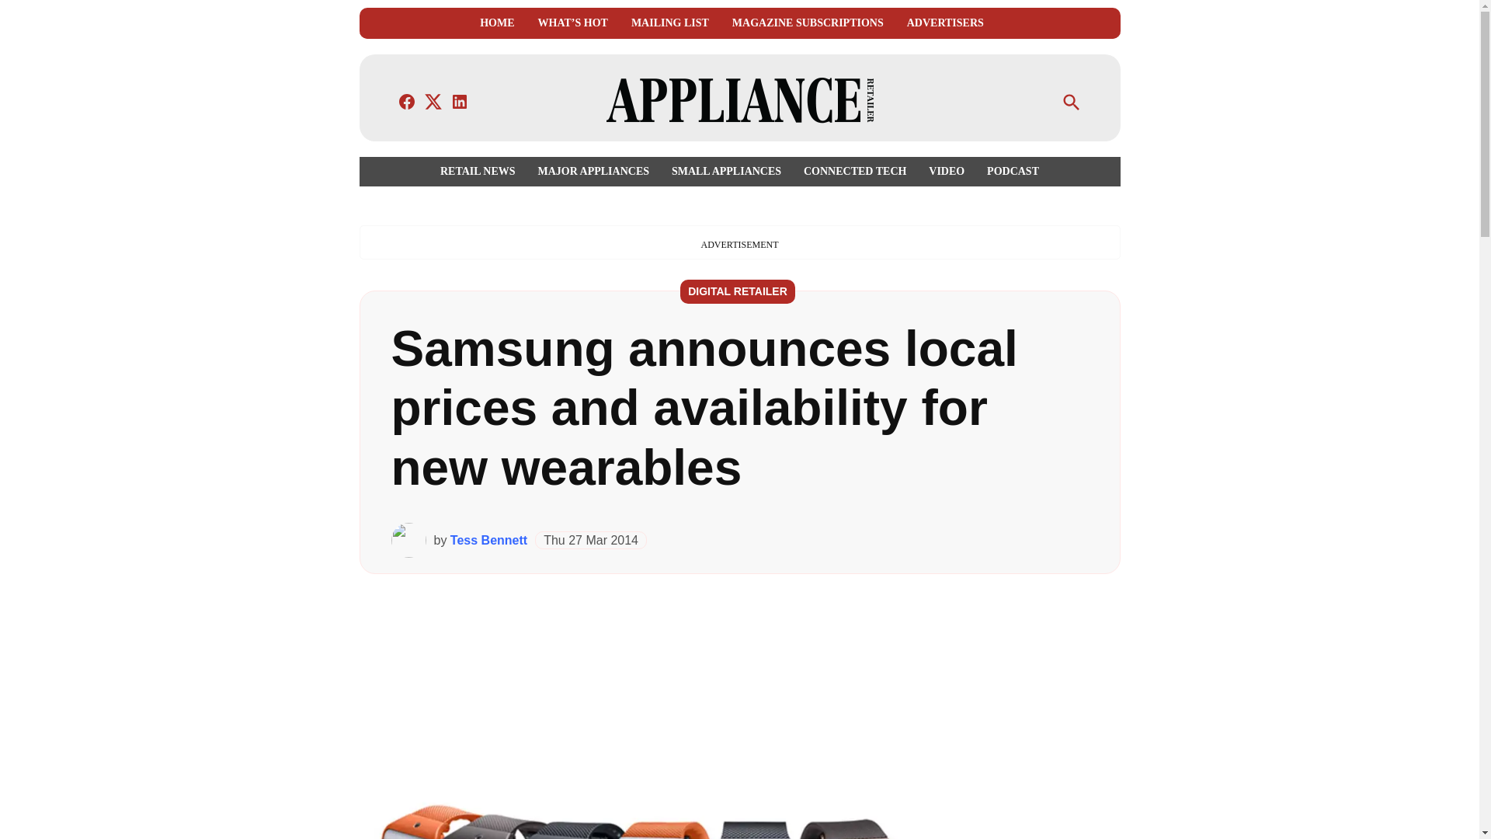 This screenshot has width=1491, height=839. Describe the element at coordinates (854, 171) in the screenshot. I see `CONNECTED TECH` at that location.